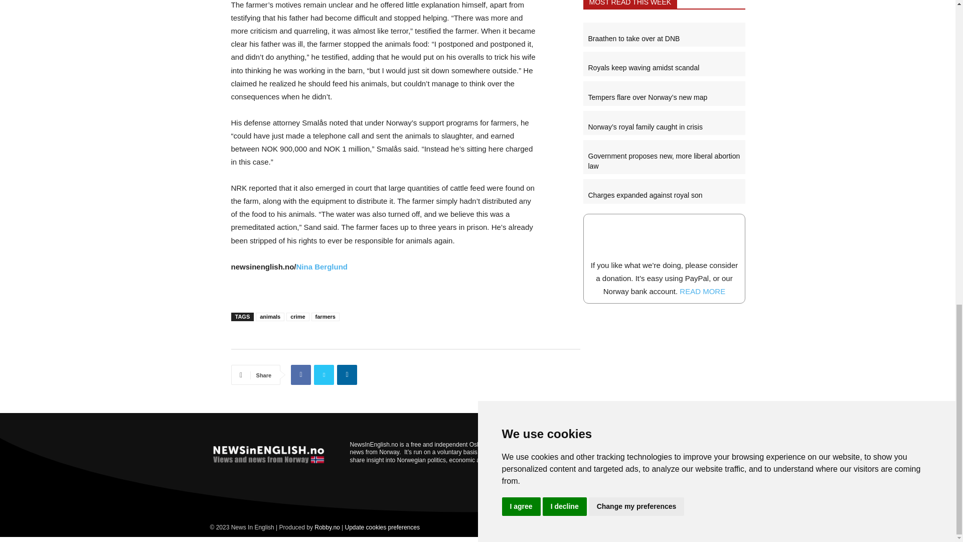 This screenshot has width=963, height=542. Describe the element at coordinates (301, 374) in the screenshot. I see `Facebook` at that location.